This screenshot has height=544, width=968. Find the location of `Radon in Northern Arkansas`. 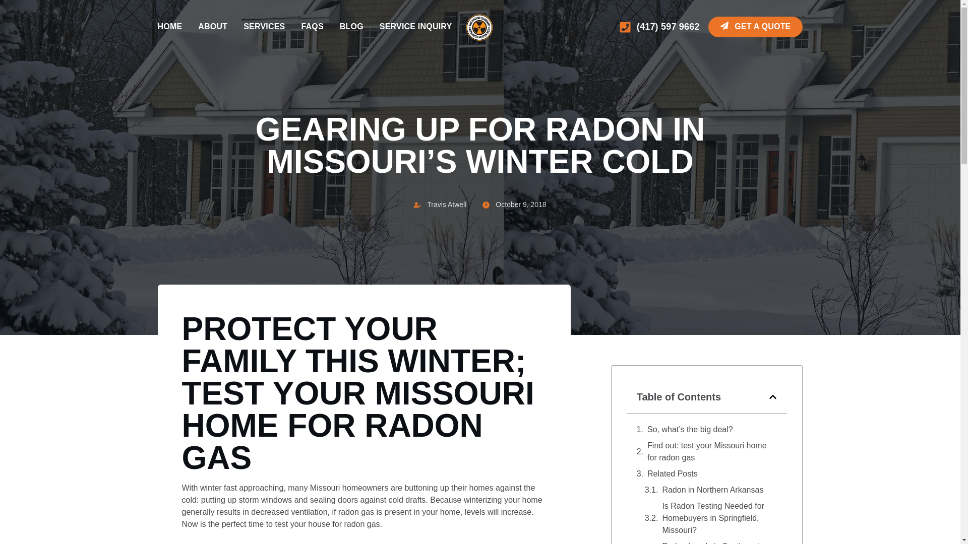

Radon in Northern Arkansas is located at coordinates (713, 490).